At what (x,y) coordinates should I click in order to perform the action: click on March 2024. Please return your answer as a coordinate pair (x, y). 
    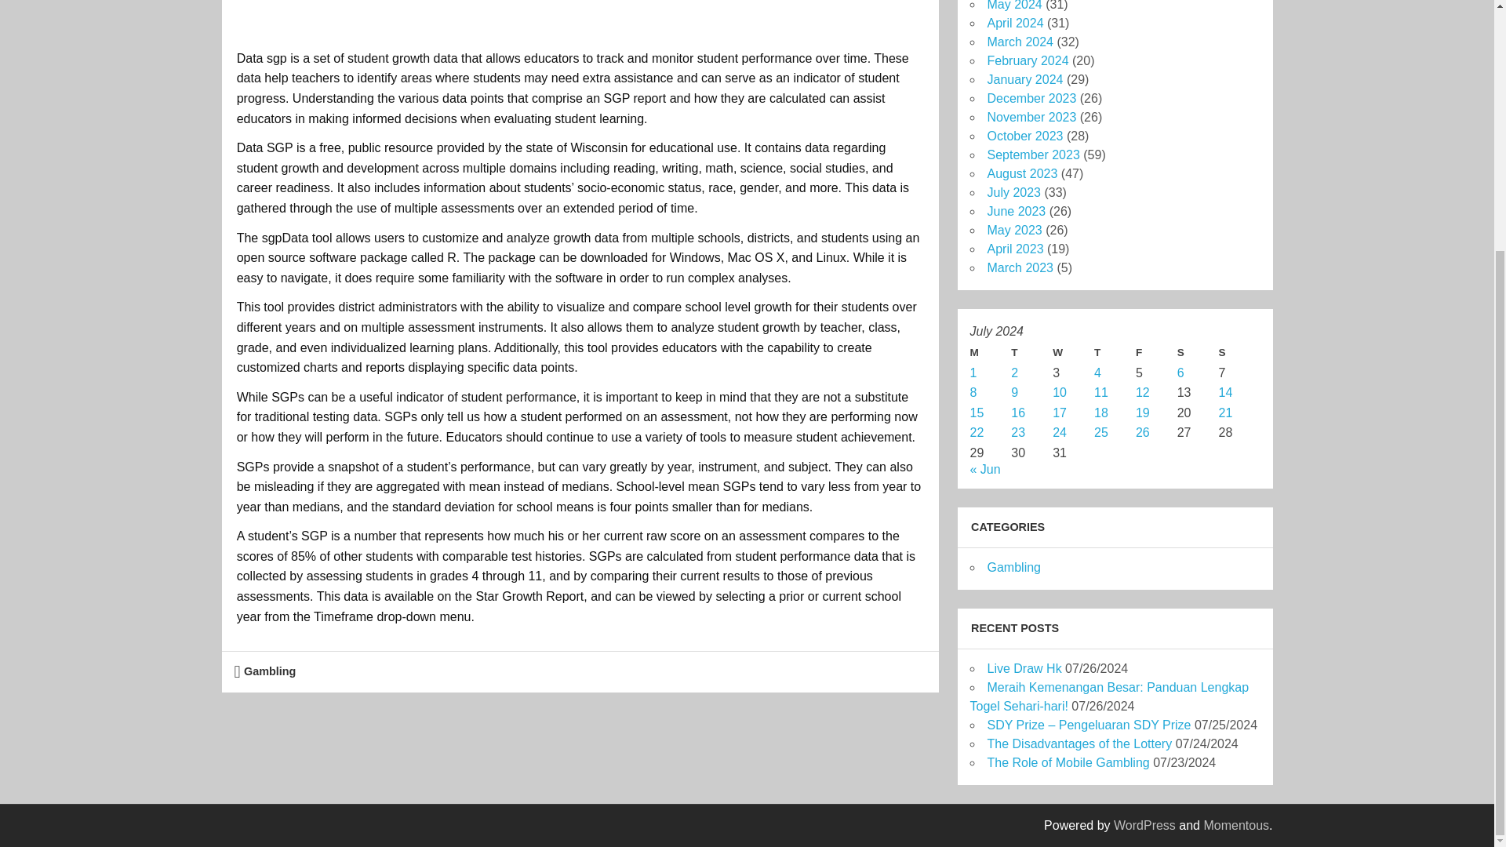
    Looking at the image, I should click on (1020, 42).